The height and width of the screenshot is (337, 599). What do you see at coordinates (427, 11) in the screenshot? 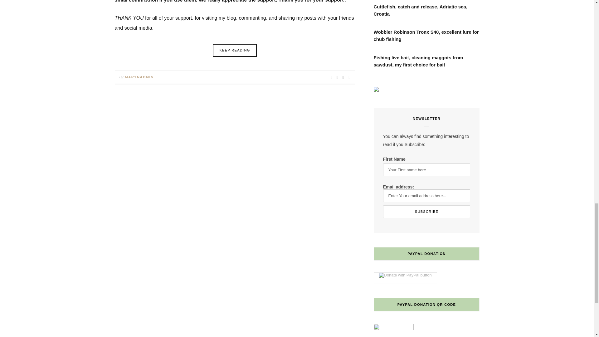
I see `Cuttlefish, catch and release, Adriatic sea, Croatia` at bounding box center [427, 11].